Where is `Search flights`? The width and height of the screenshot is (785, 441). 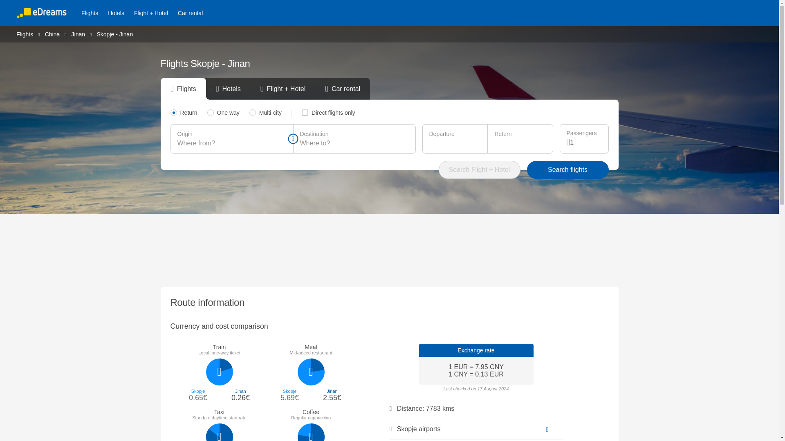
Search flights is located at coordinates (567, 170).